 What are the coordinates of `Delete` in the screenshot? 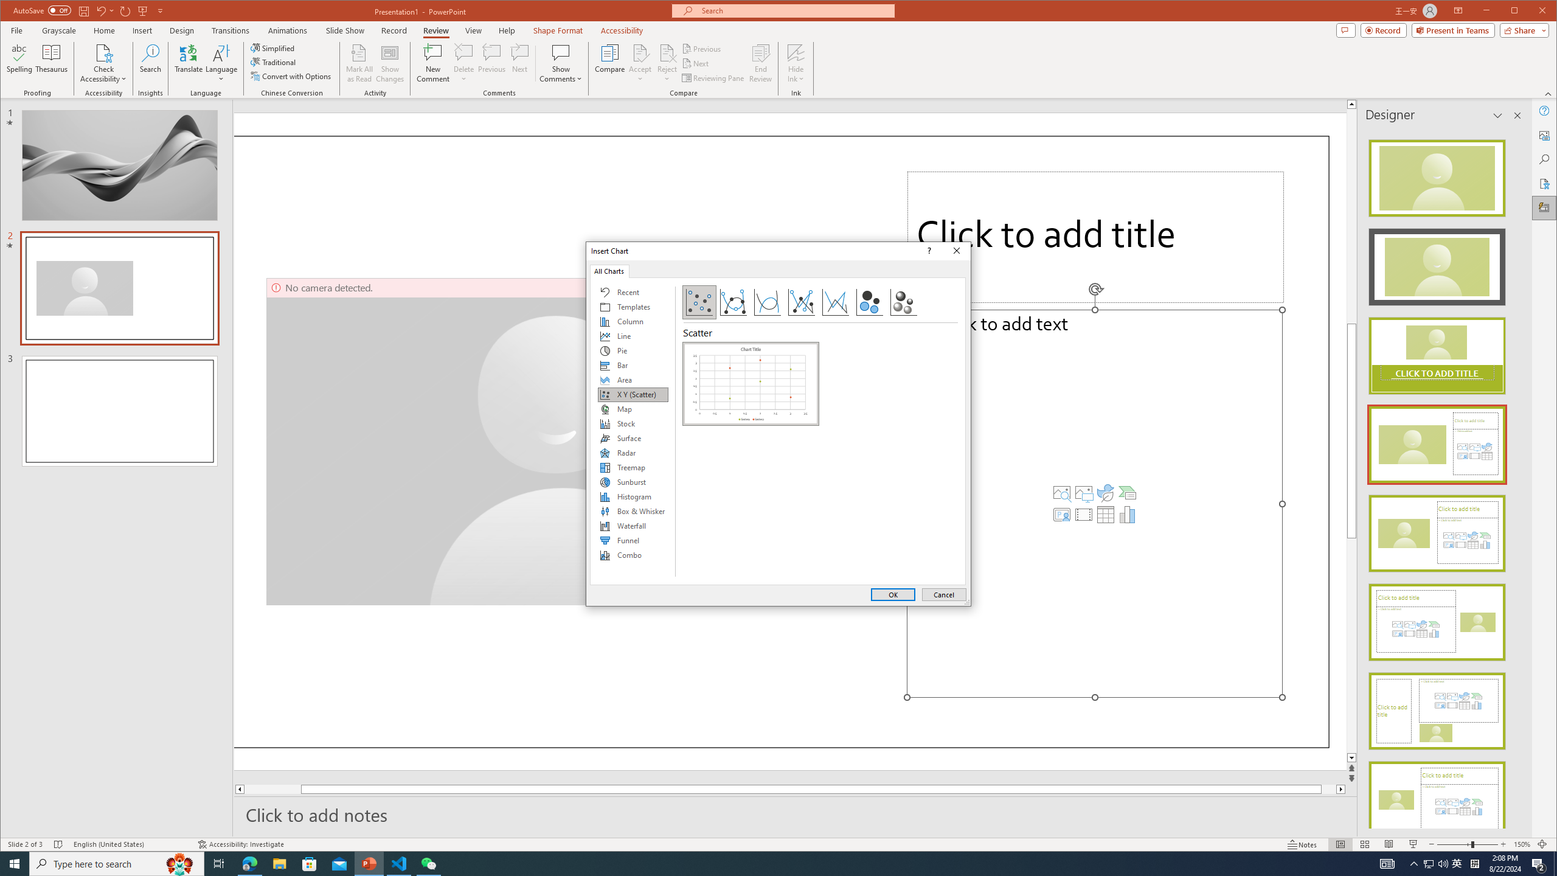 It's located at (463, 63).